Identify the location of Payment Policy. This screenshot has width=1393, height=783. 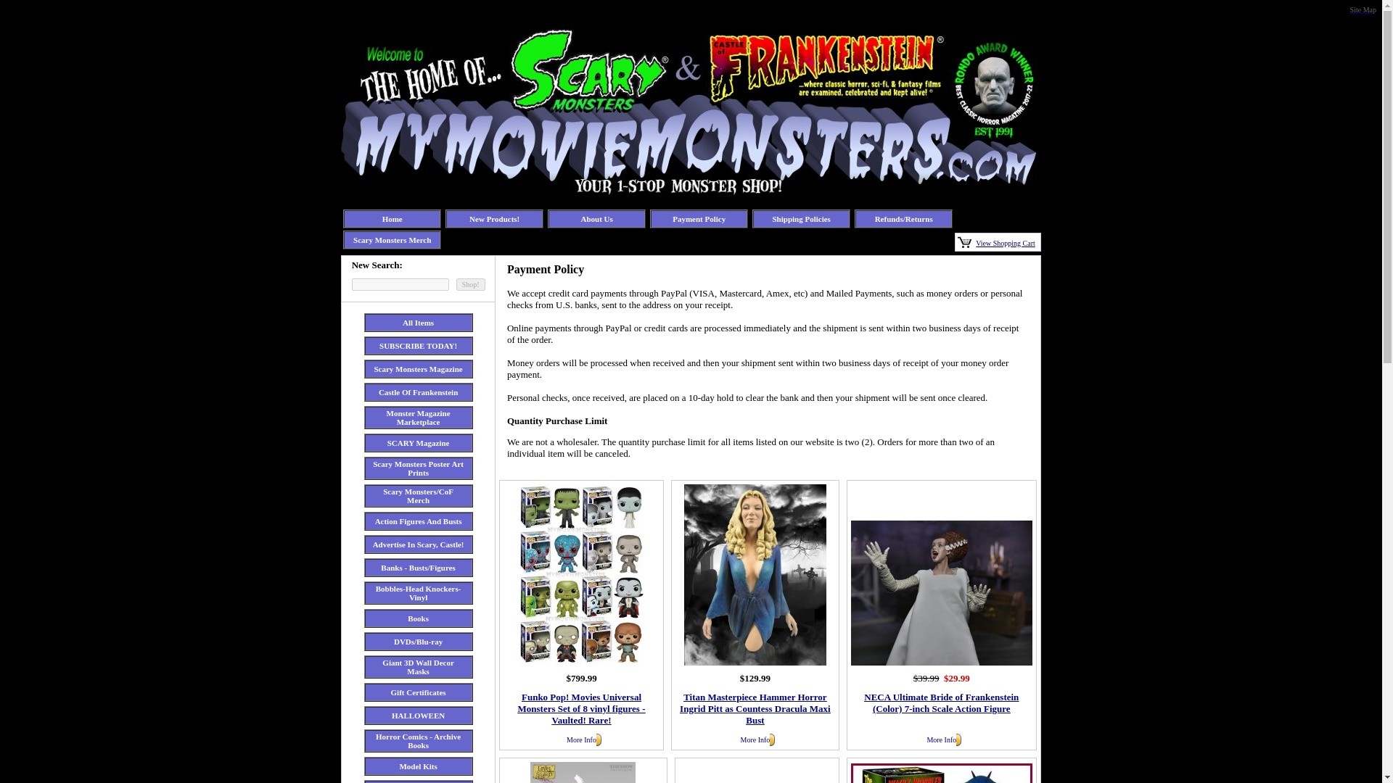
(699, 218).